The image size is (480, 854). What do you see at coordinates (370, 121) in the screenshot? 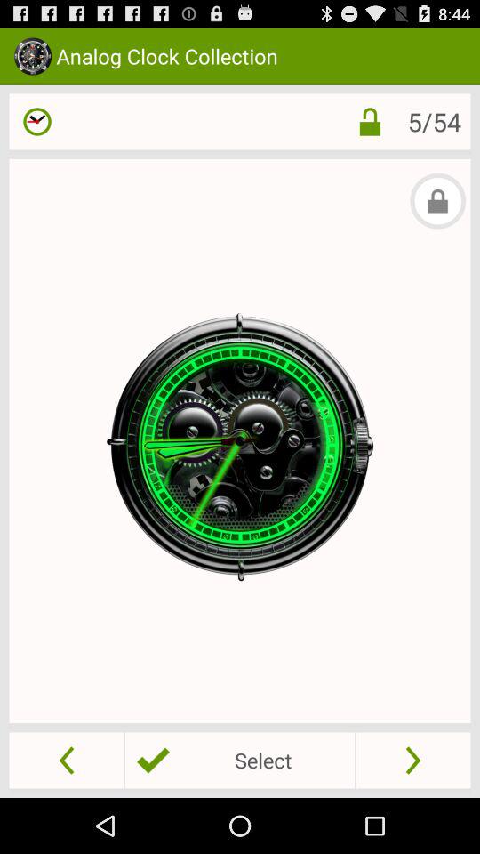
I see `lock this choice` at bounding box center [370, 121].